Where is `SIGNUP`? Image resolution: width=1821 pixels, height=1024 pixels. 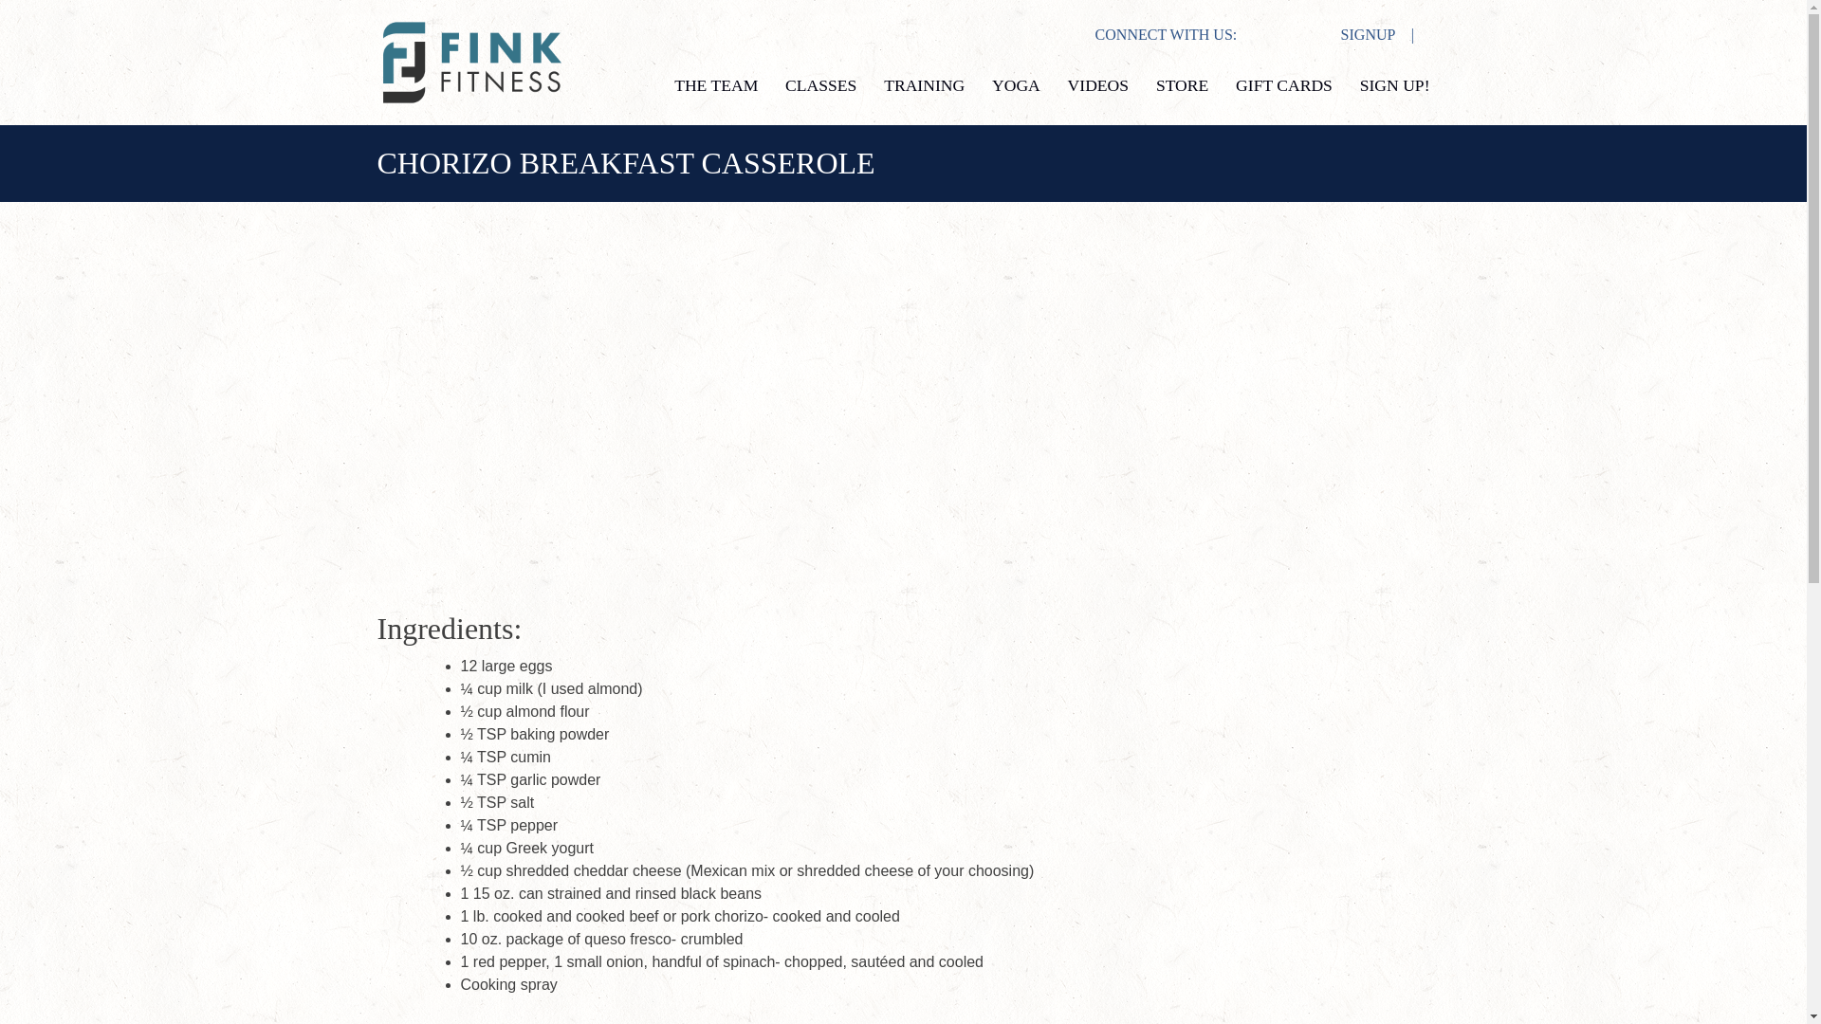 SIGNUP is located at coordinates (1362, 34).